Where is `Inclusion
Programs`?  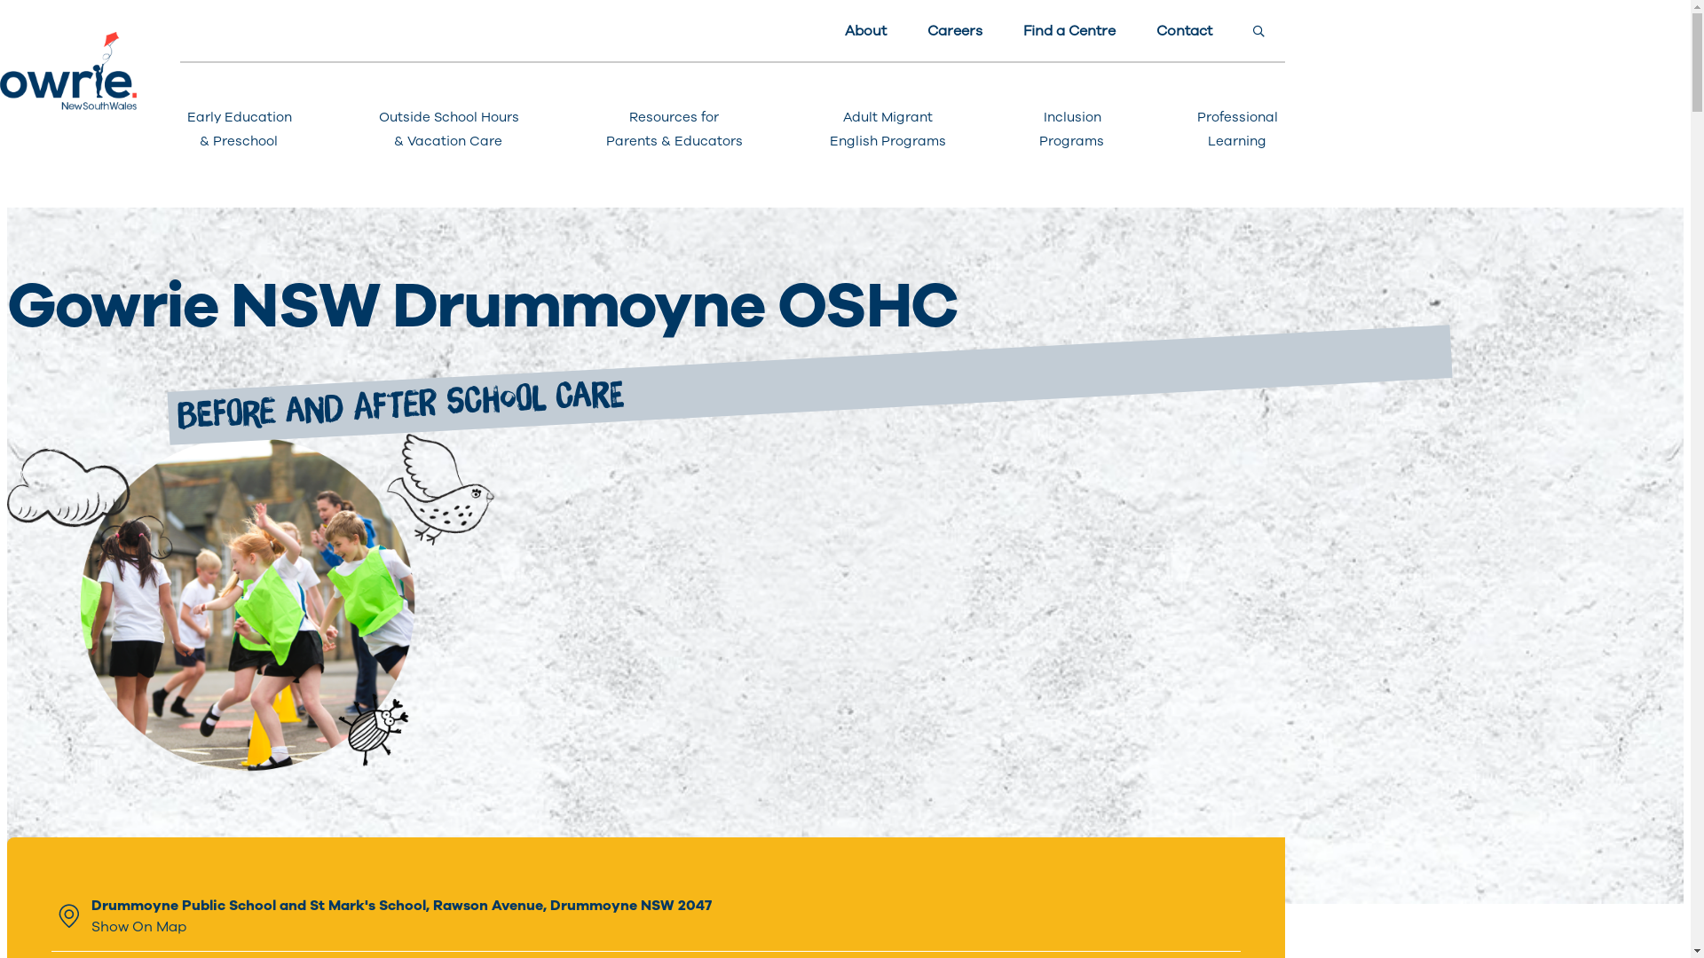 Inclusion
Programs is located at coordinates (1072, 130).